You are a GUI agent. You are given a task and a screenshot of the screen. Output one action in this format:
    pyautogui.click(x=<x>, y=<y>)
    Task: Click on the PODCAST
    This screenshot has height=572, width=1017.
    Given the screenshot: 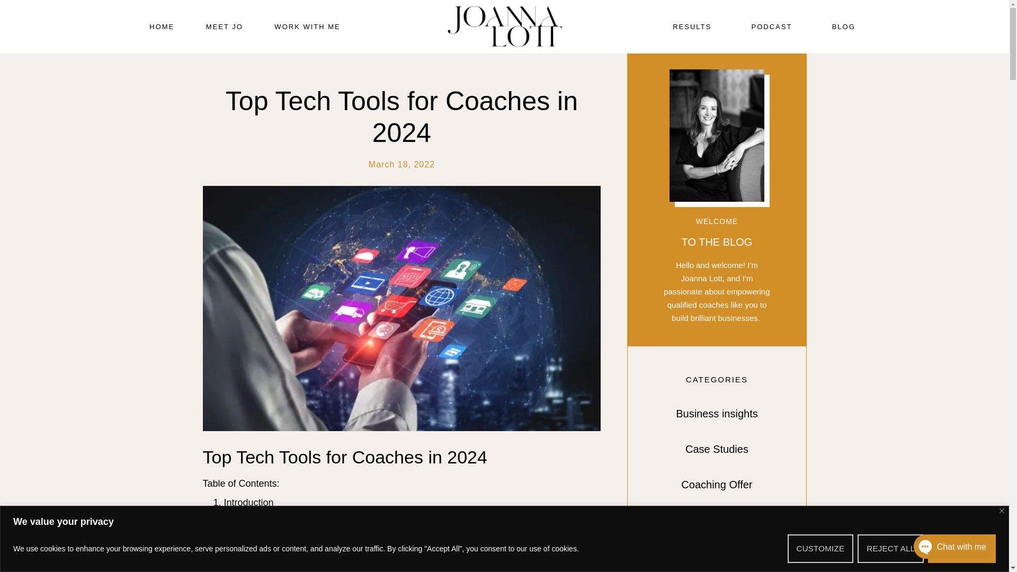 What is the action you would take?
    pyautogui.click(x=771, y=27)
    